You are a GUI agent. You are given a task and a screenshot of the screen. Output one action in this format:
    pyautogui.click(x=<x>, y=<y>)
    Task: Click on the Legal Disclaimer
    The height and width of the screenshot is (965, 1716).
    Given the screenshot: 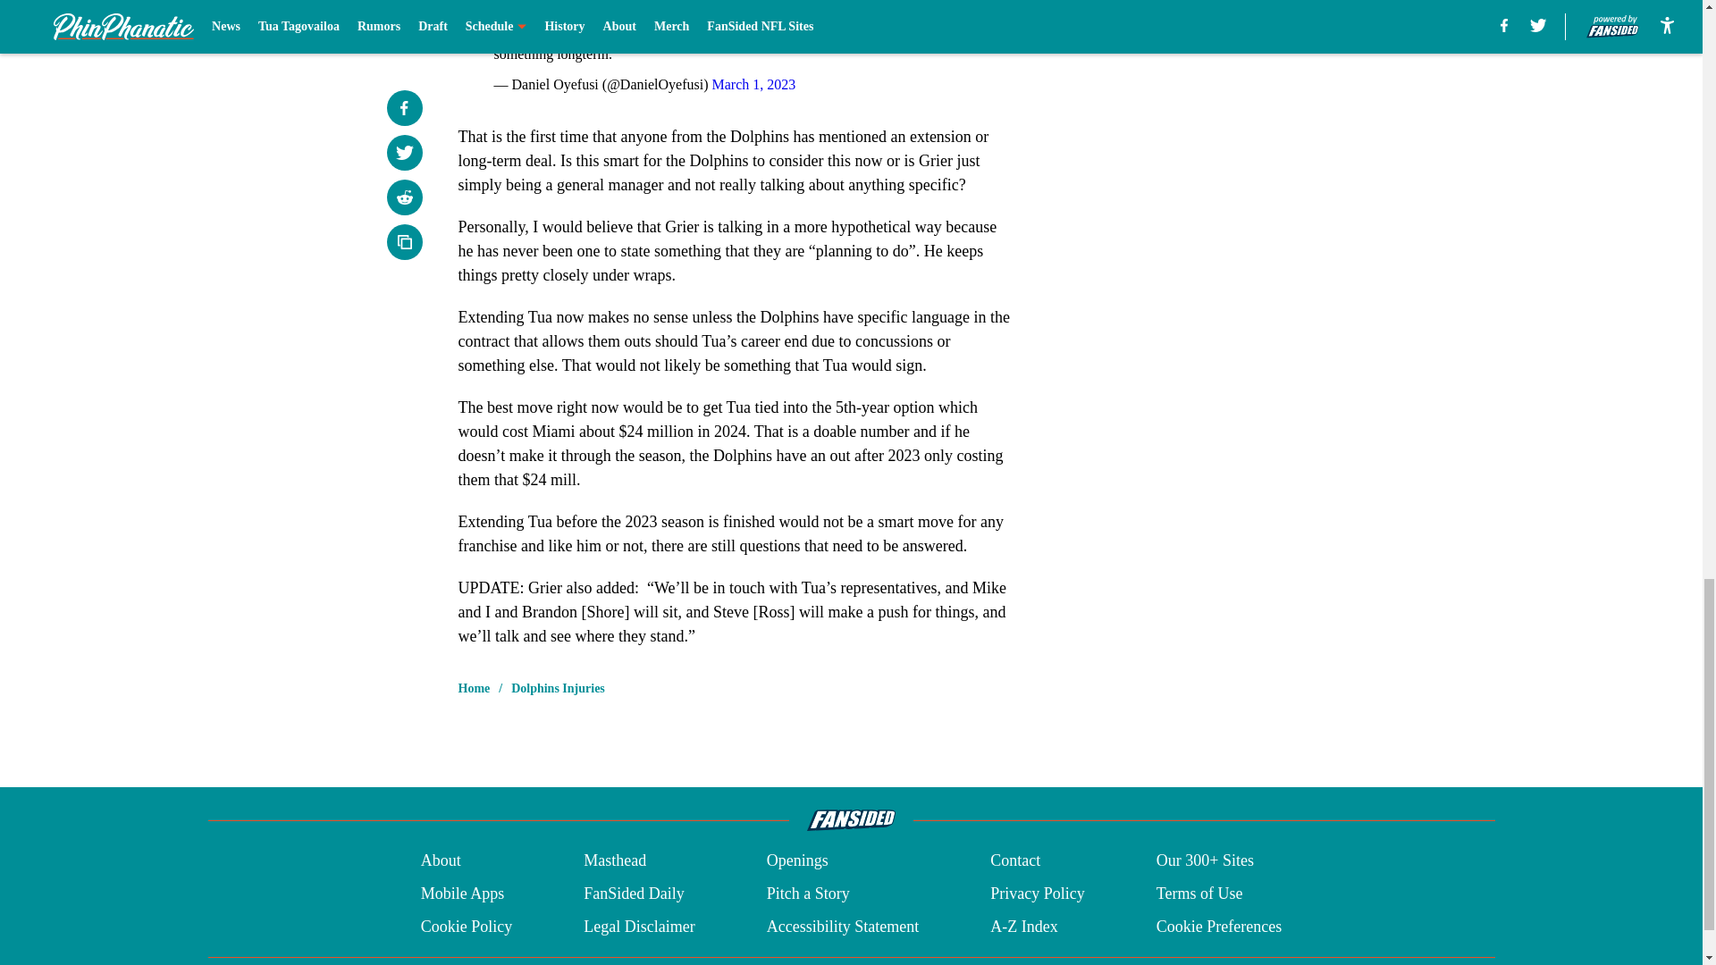 What is the action you would take?
    pyautogui.click(x=638, y=926)
    